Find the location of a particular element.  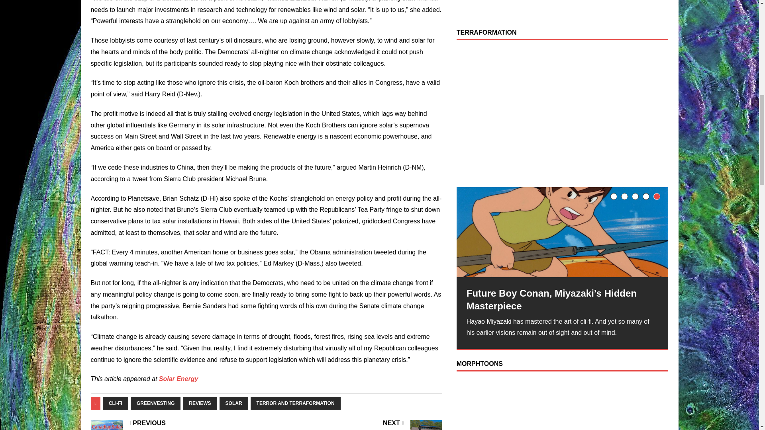

Solar Energy is located at coordinates (178, 379).